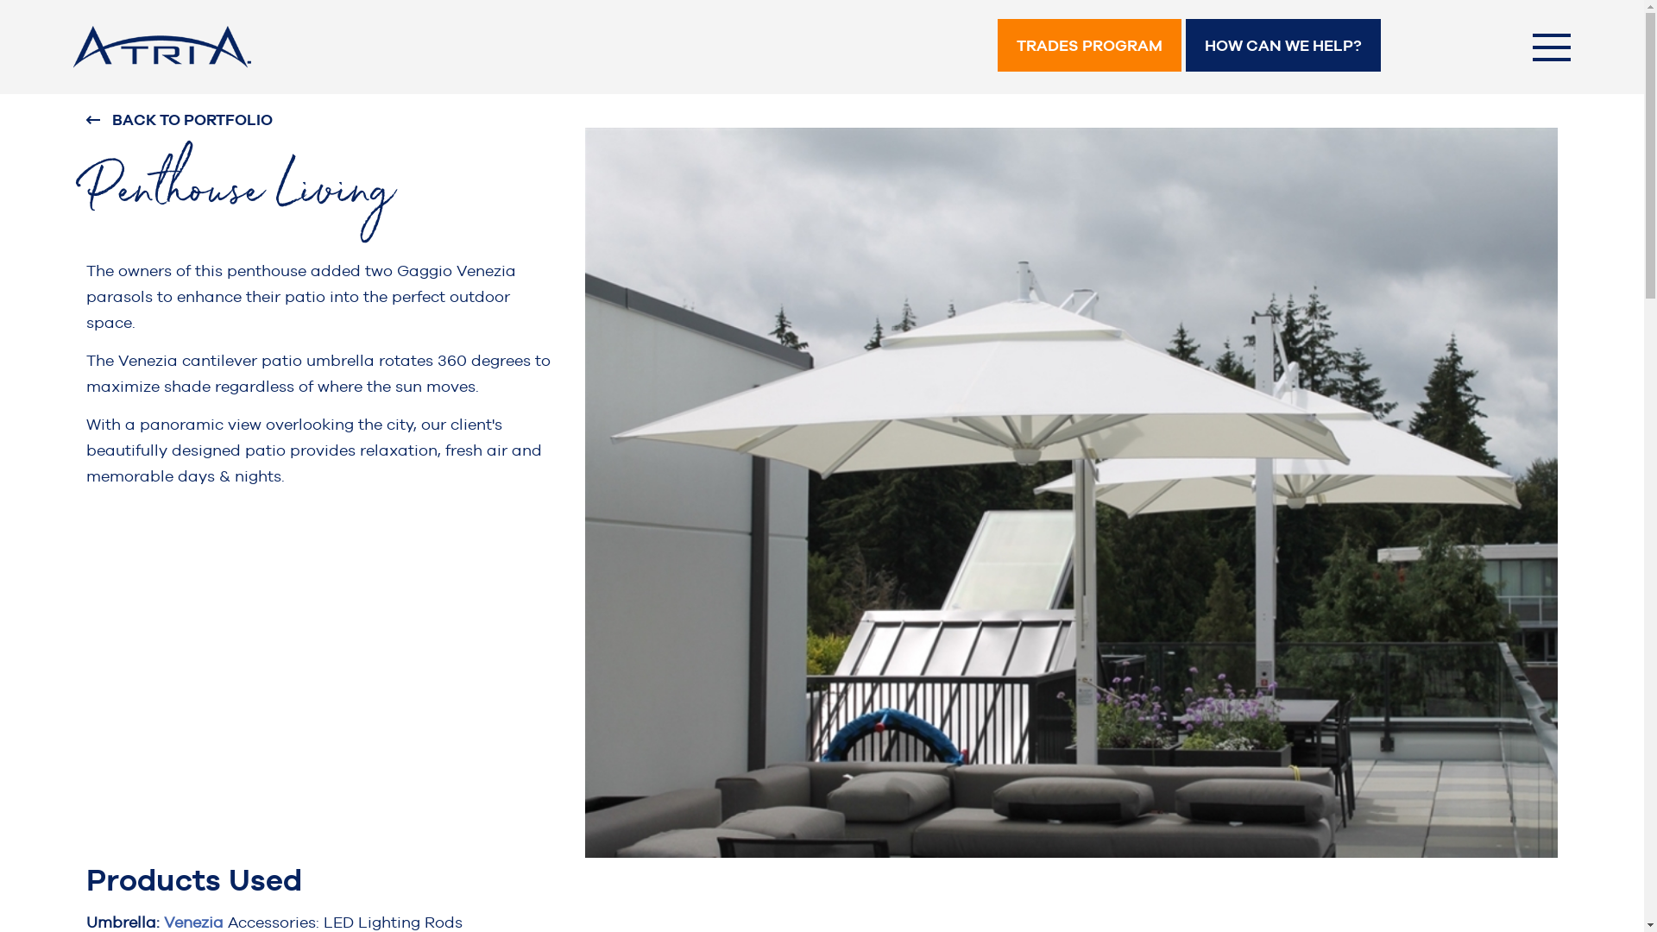 This screenshot has width=1657, height=932. What do you see at coordinates (125, 922) in the screenshot?
I see `Umbrella:` at bounding box center [125, 922].